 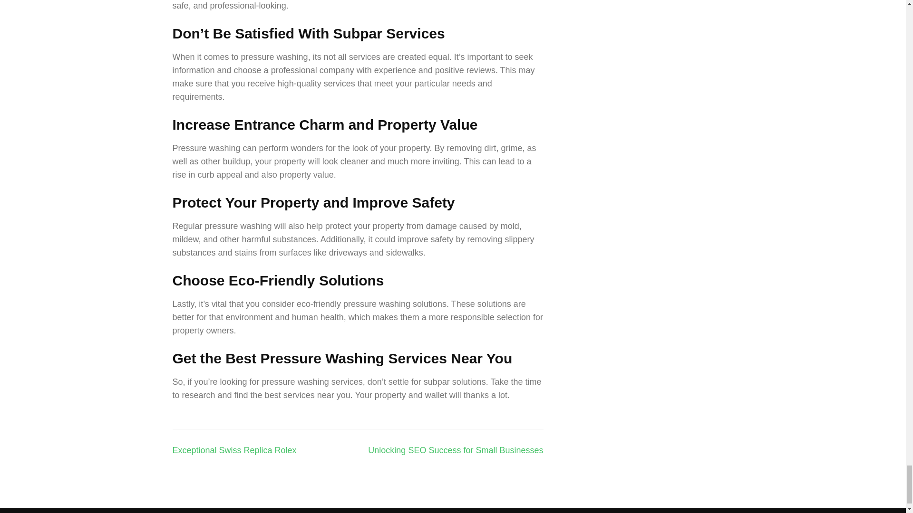 I want to click on Unlocking SEO Success for Small Businesses, so click(x=456, y=450).